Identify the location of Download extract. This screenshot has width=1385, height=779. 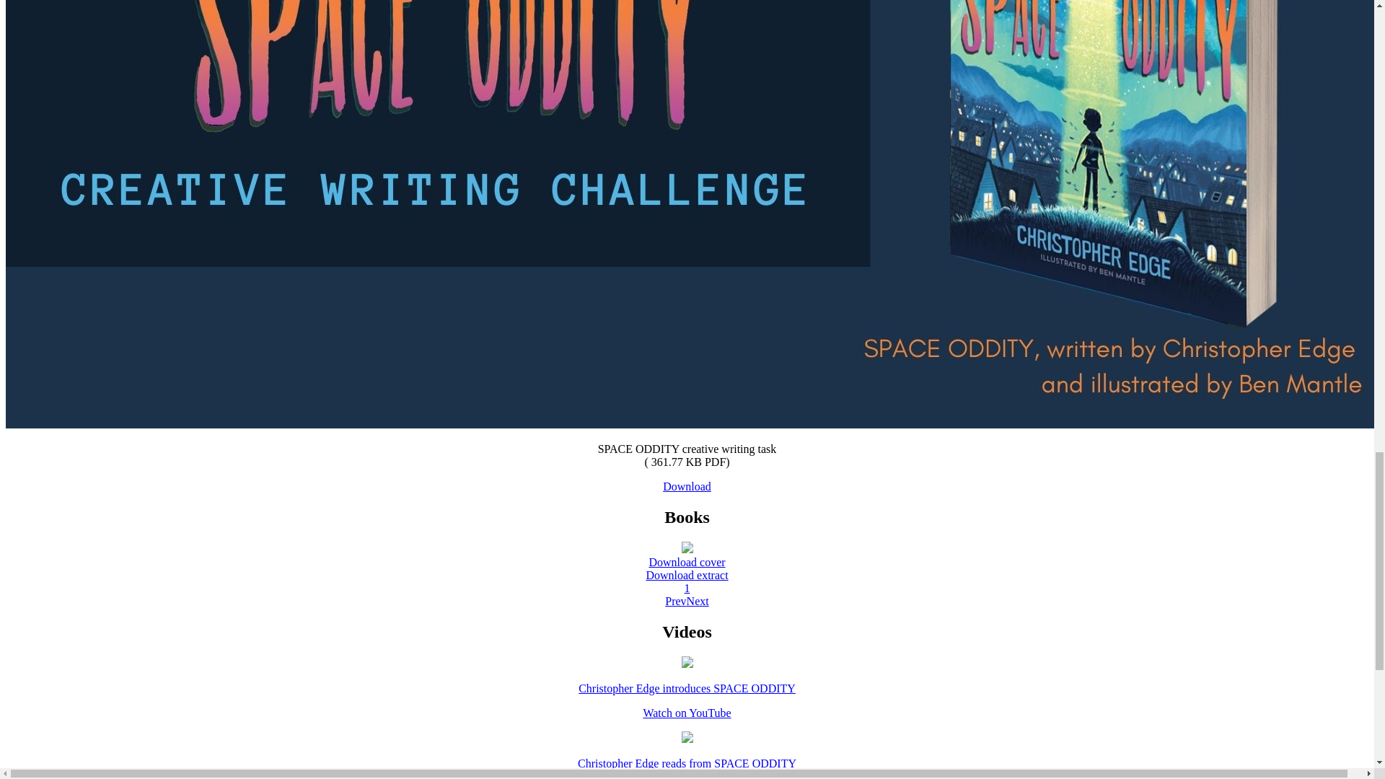
(687, 575).